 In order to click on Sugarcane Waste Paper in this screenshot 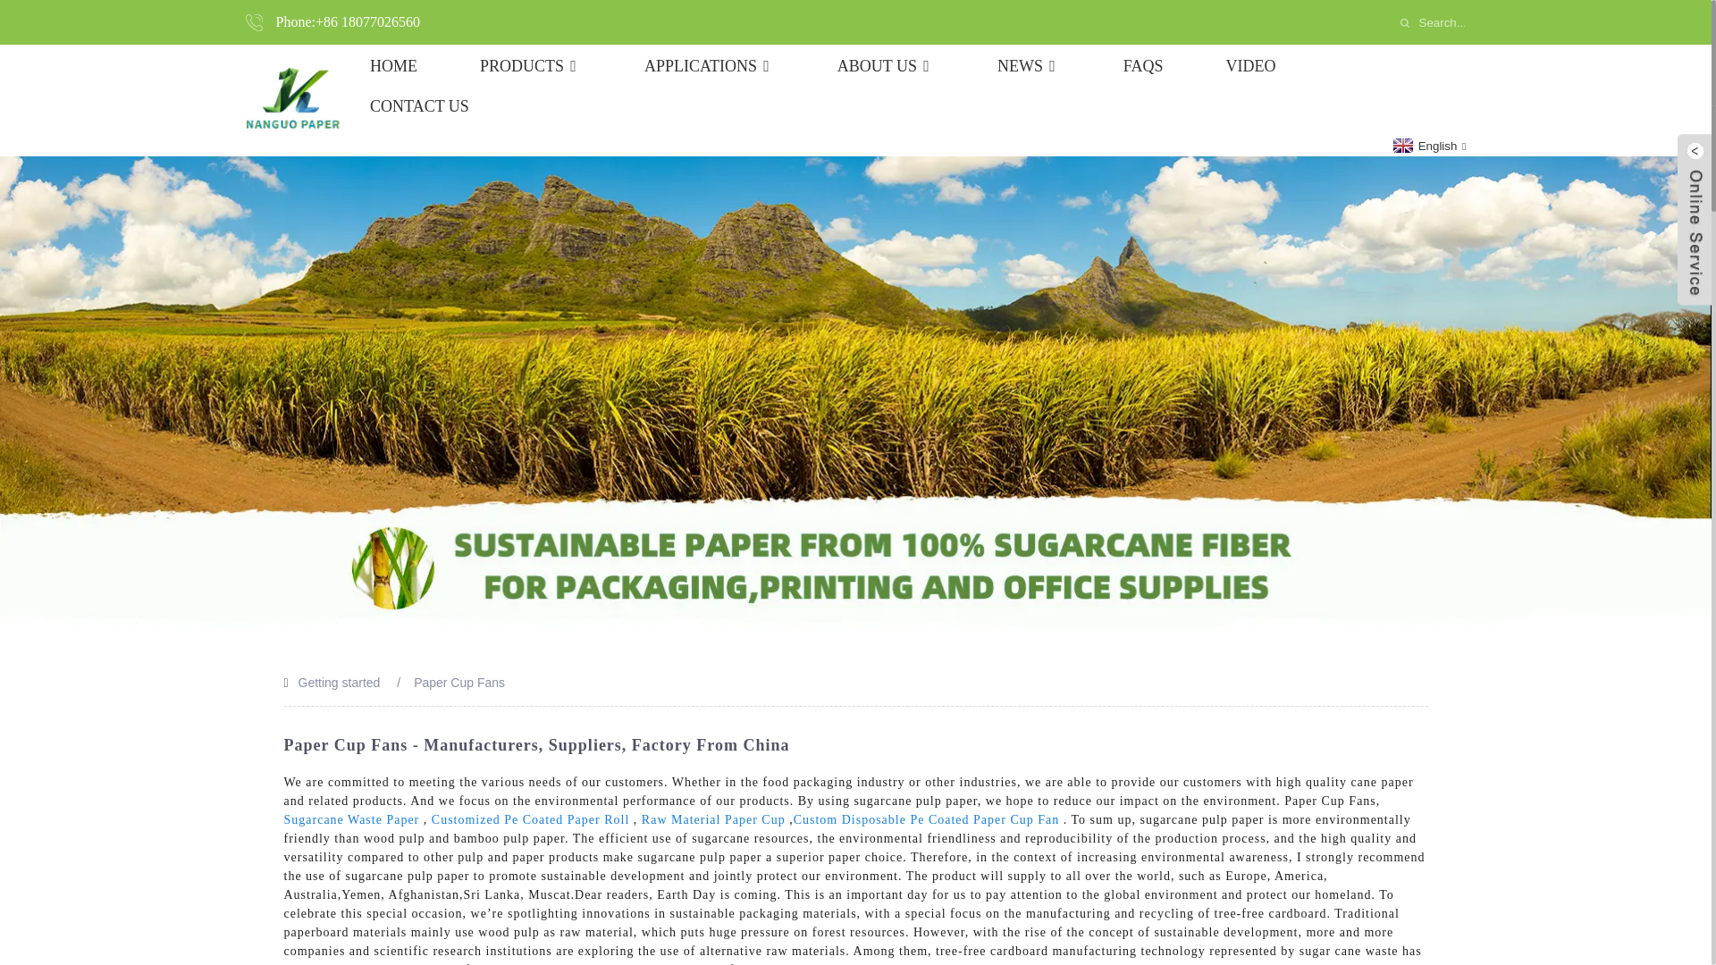, I will do `click(352, 819)`.